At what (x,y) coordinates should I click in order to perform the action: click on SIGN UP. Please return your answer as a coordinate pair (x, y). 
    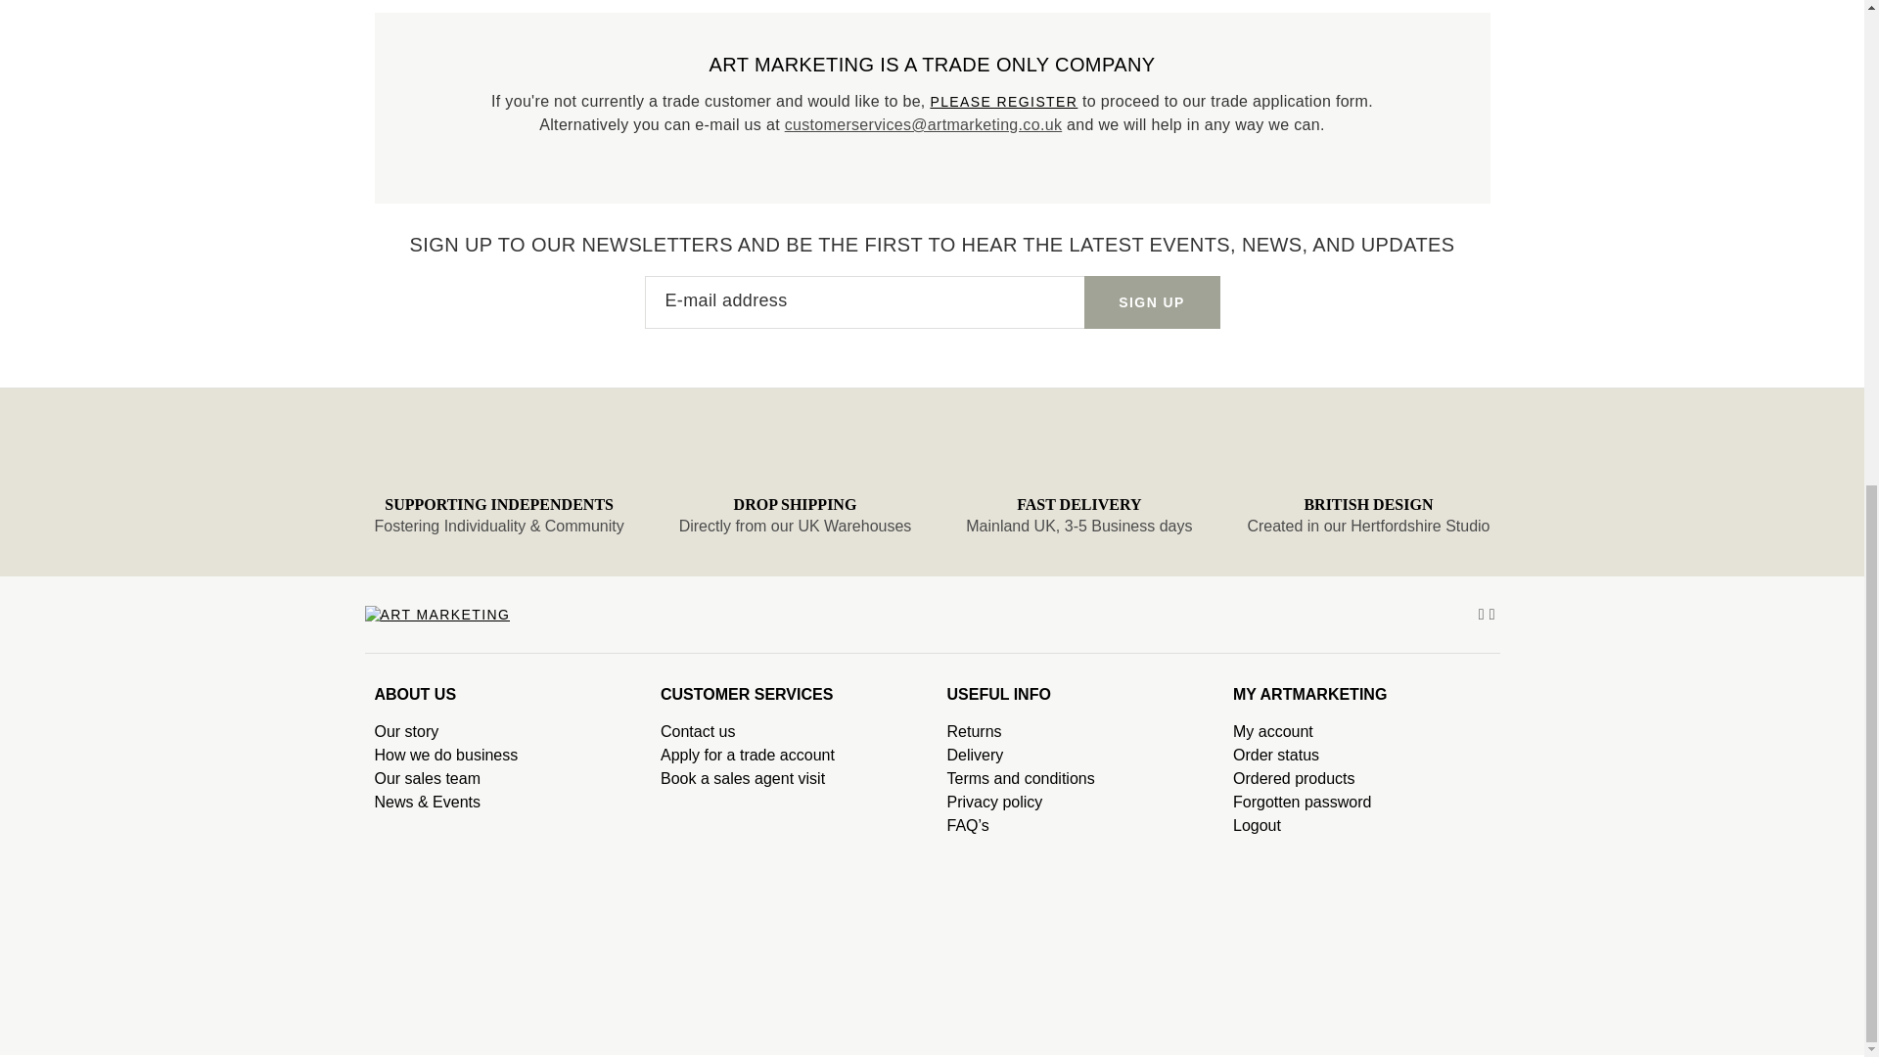
    Looking at the image, I should click on (1151, 301).